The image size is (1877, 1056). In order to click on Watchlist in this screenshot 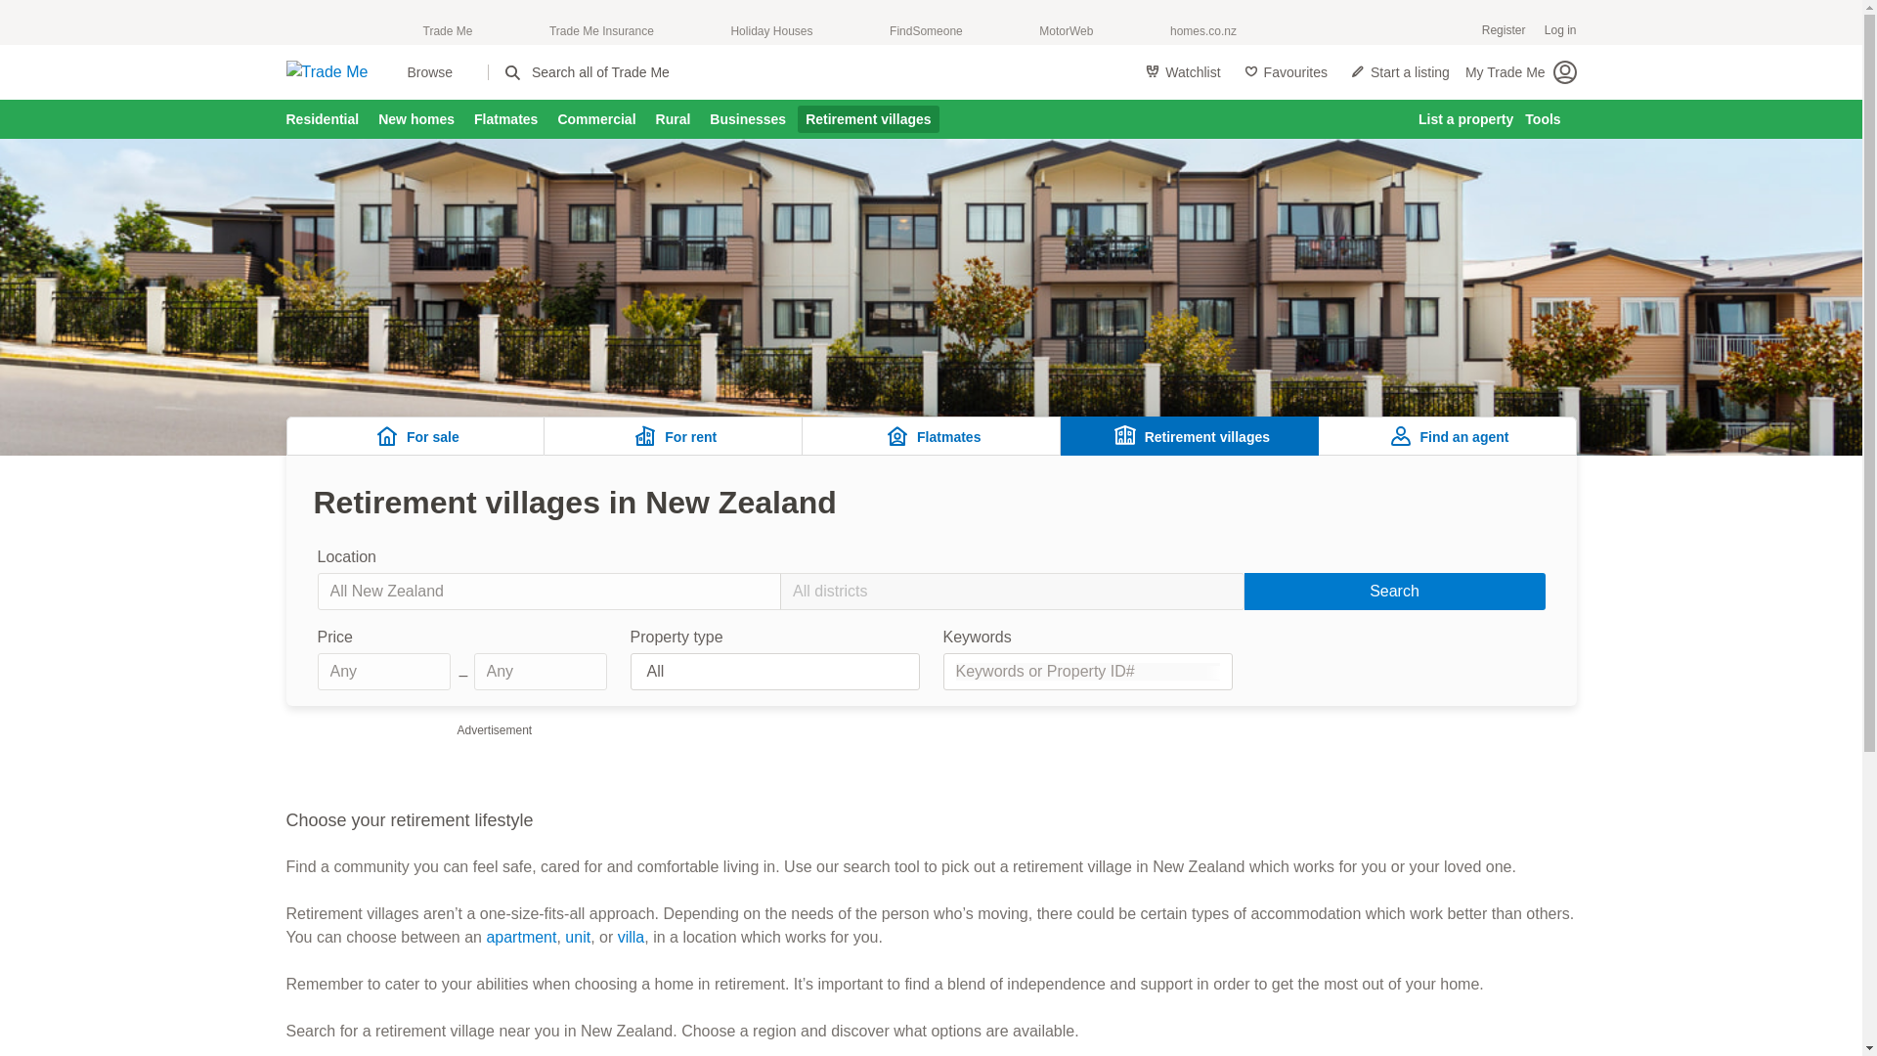, I will do `click(1182, 72)`.